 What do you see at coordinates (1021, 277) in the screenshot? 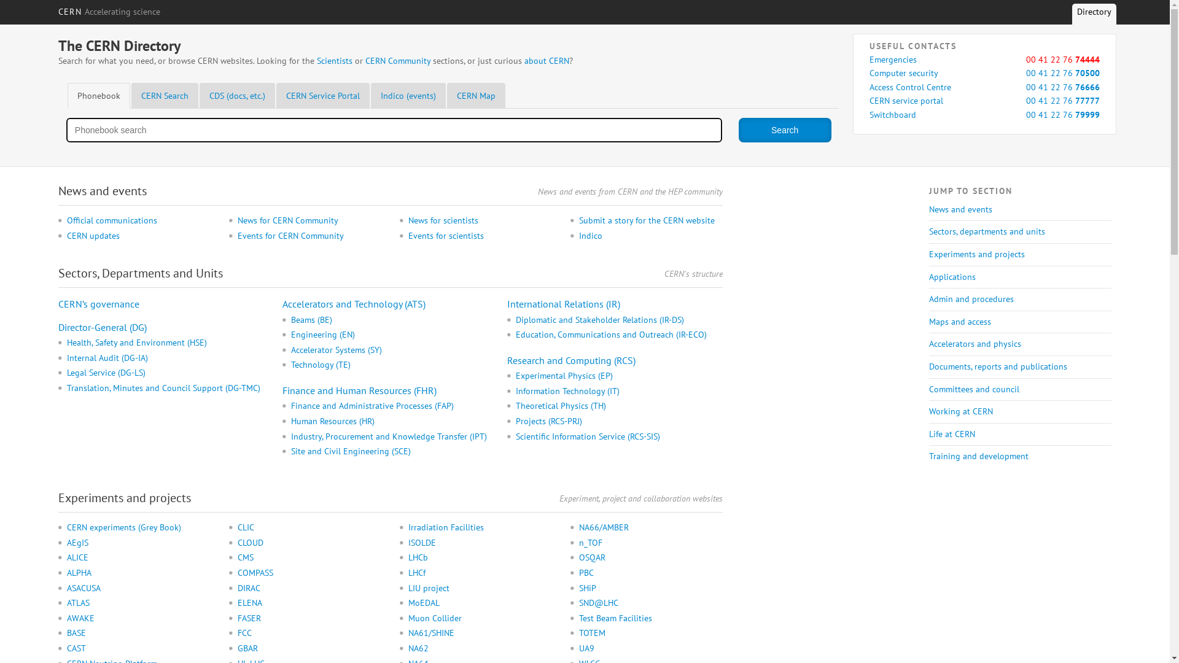
I see `Applications` at bounding box center [1021, 277].